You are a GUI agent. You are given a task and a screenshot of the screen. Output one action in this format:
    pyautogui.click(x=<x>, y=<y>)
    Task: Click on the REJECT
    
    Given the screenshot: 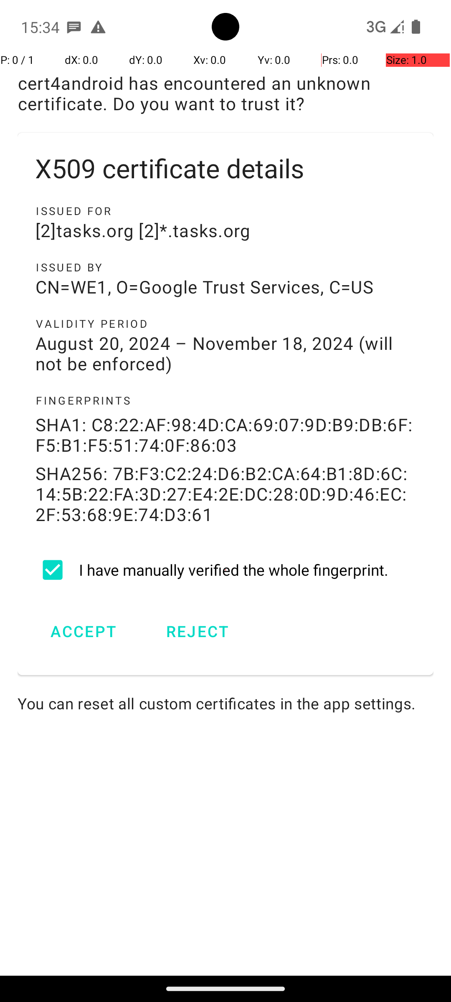 What is the action you would take?
    pyautogui.click(x=197, y=631)
    